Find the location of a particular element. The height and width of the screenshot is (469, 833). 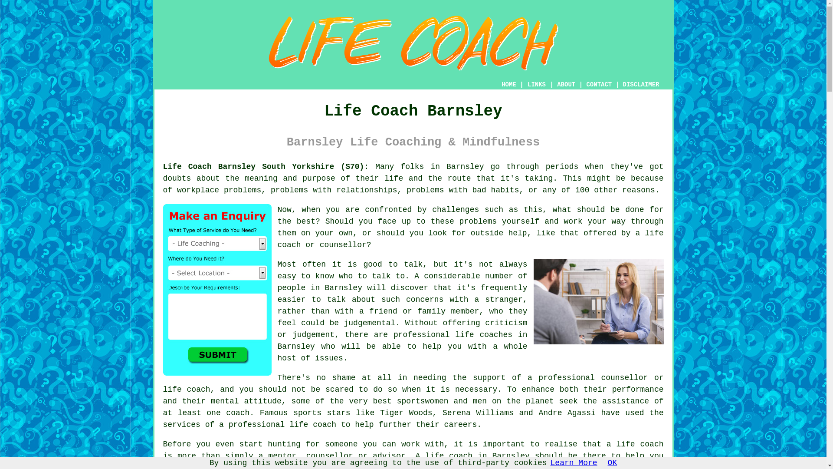

Life Coach Barnsley is located at coordinates (413, 43).